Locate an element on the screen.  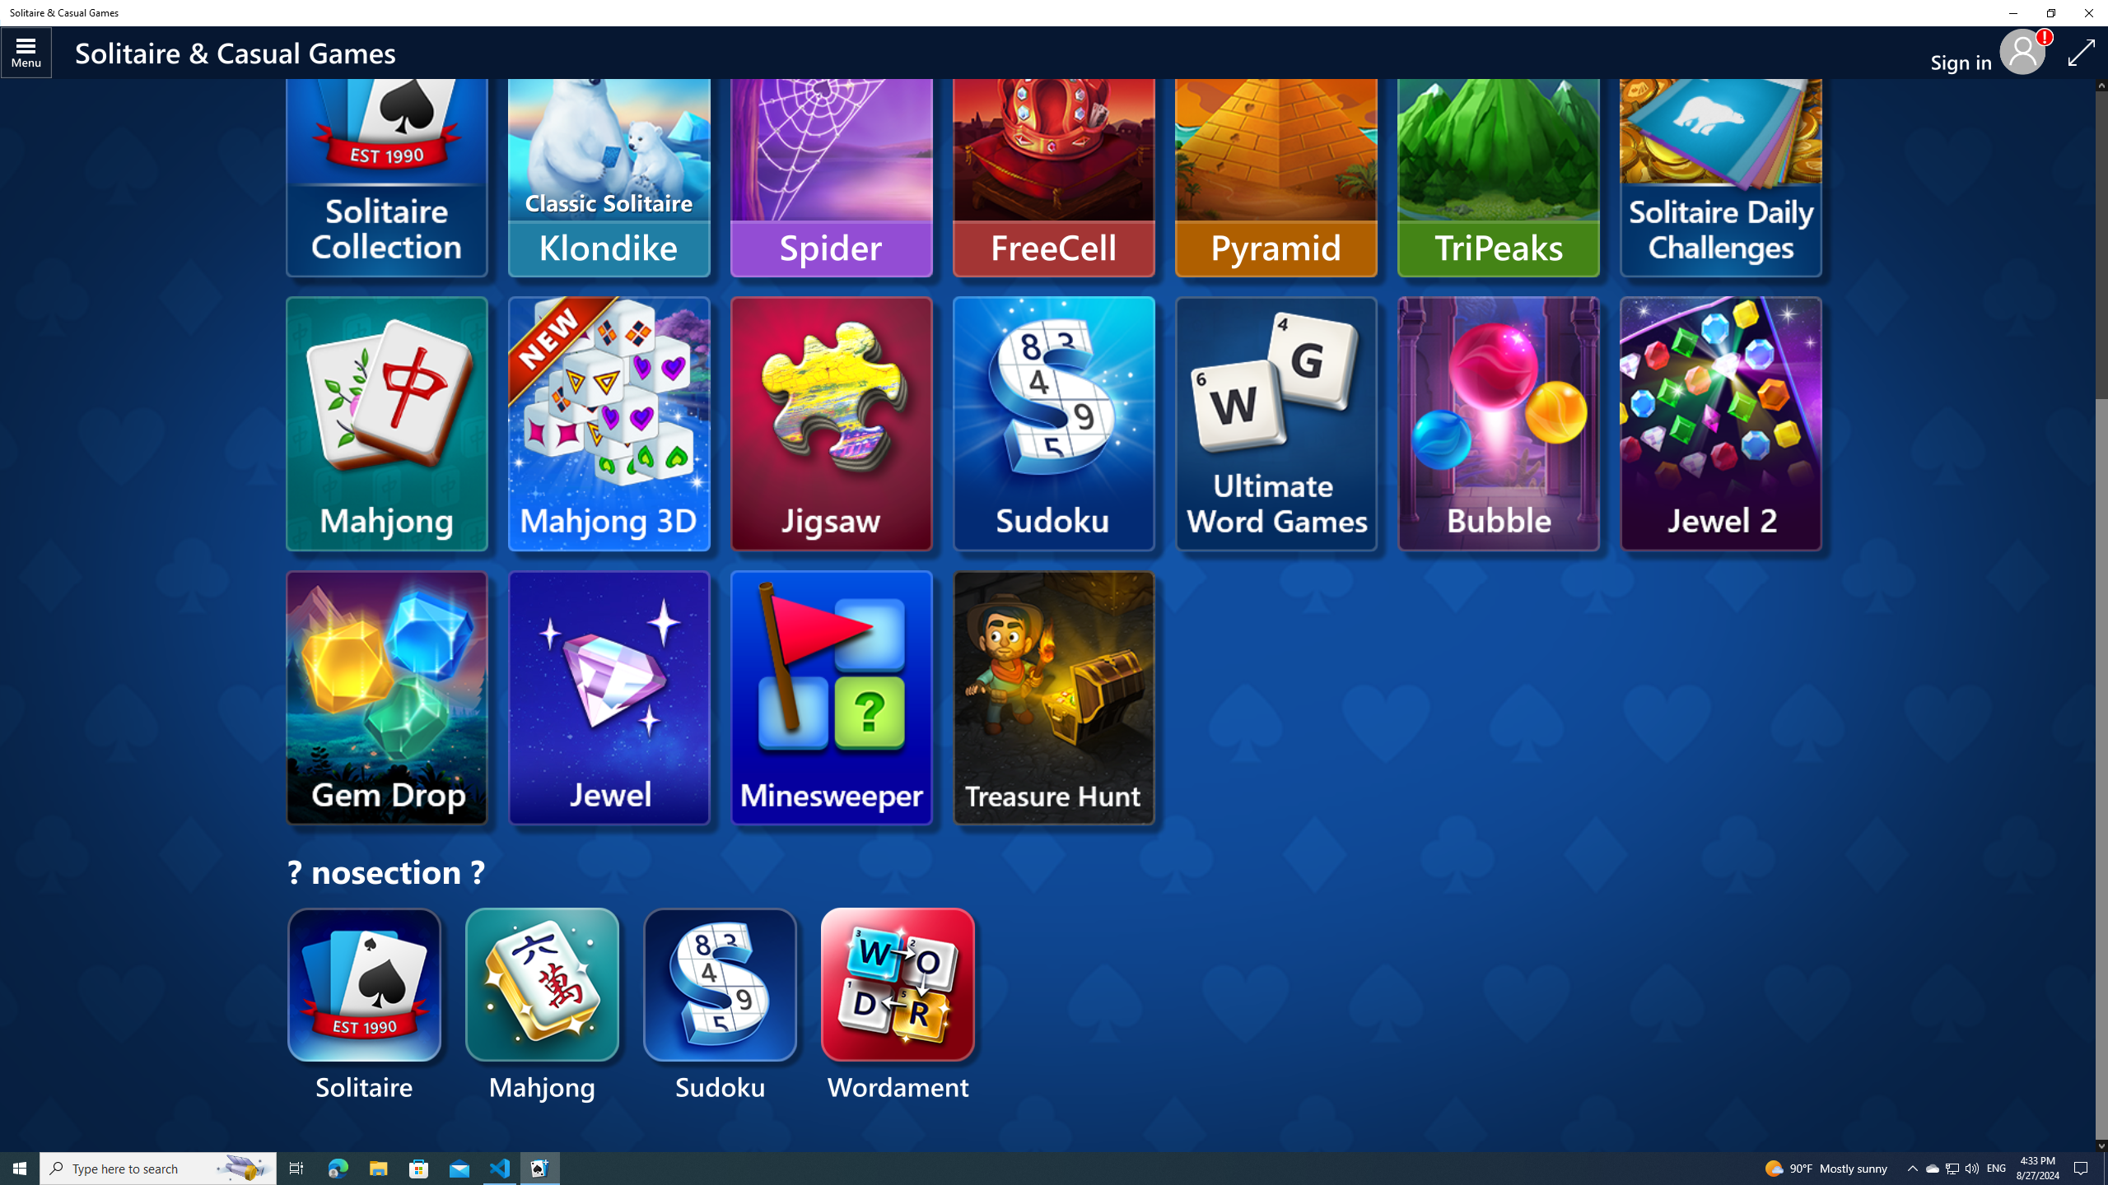
Microsoft Solitaire Collection is located at coordinates (387, 174).